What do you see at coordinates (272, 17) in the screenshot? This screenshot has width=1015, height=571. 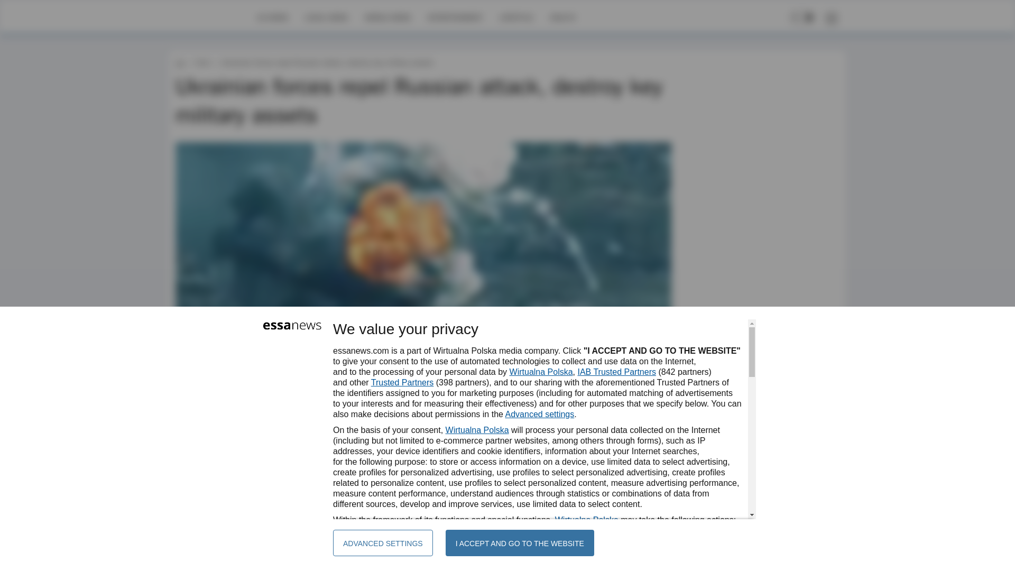 I see `US NEWS` at bounding box center [272, 17].